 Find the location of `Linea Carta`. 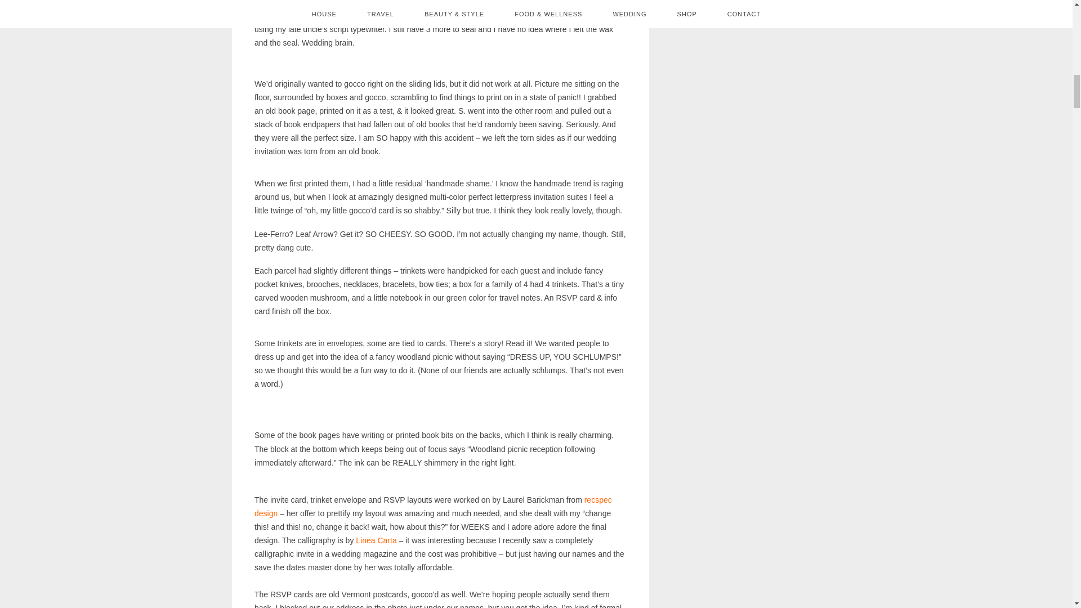

Linea Carta is located at coordinates (376, 540).